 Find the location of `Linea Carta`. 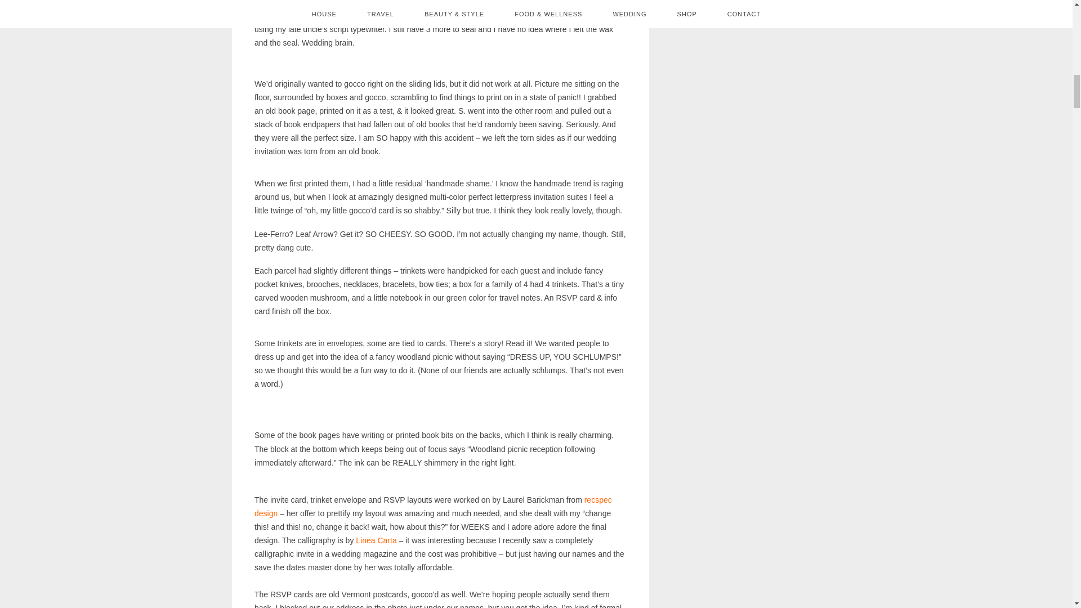

Linea Carta is located at coordinates (376, 540).